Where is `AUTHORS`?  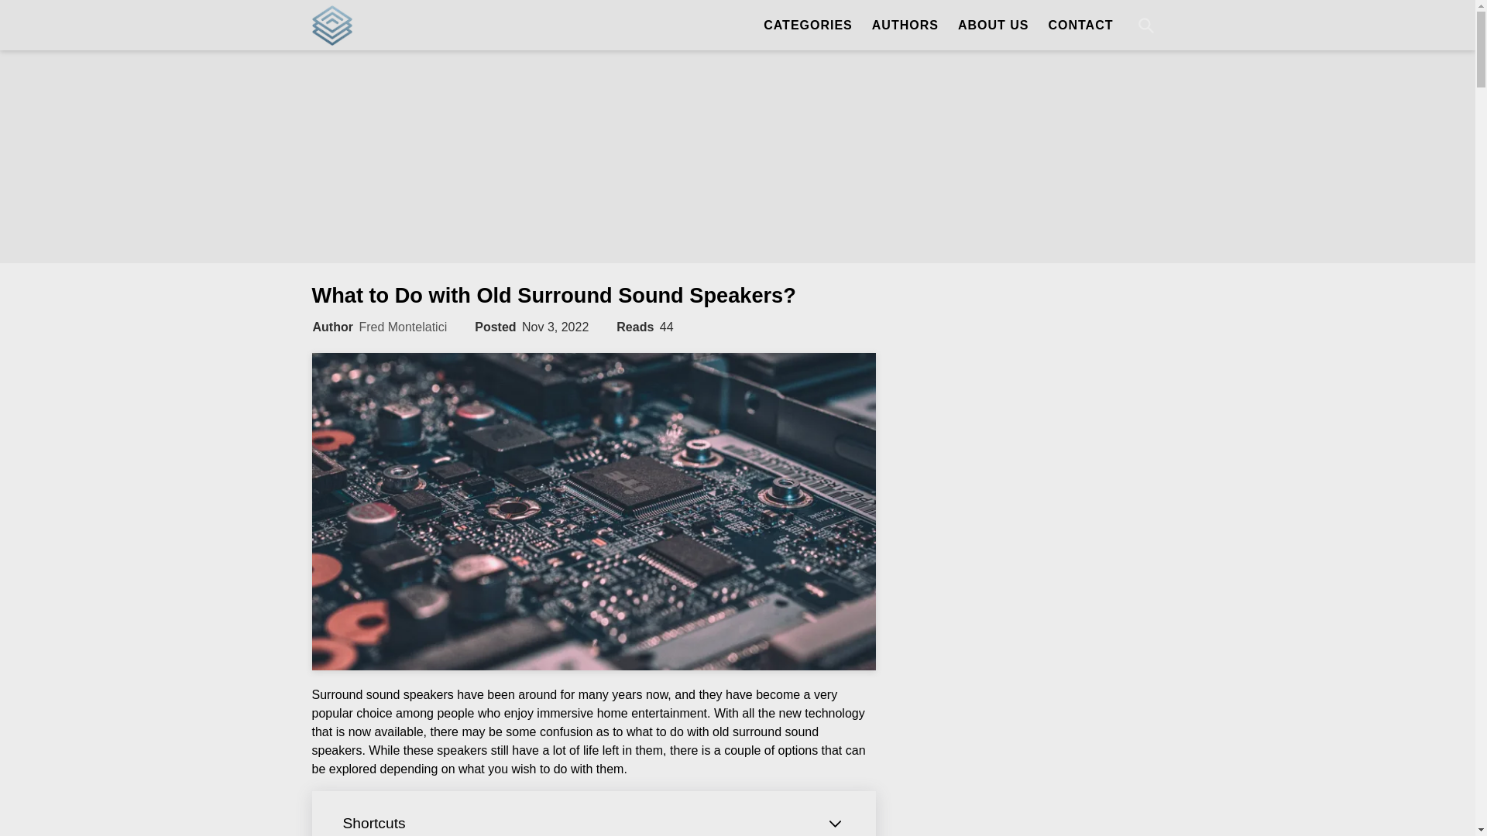 AUTHORS is located at coordinates (905, 25).